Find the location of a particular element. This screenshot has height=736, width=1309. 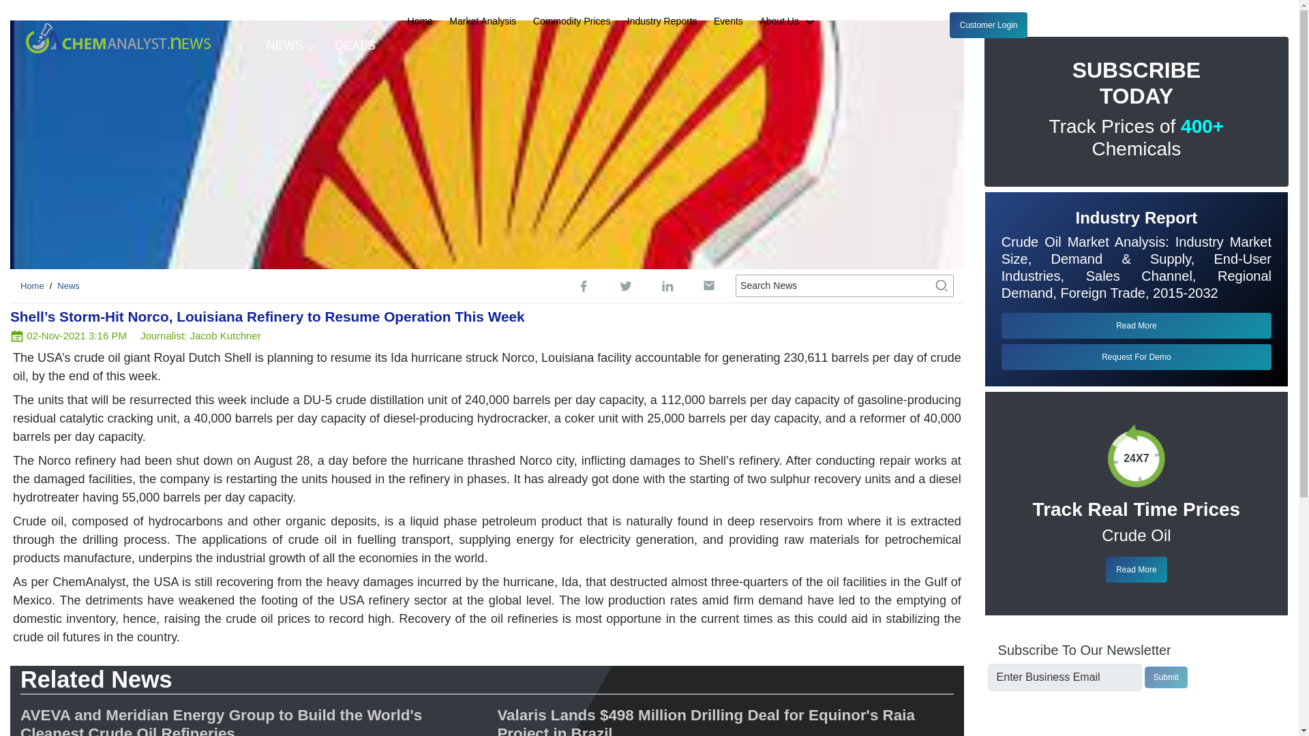

DEALS is located at coordinates (355, 44).